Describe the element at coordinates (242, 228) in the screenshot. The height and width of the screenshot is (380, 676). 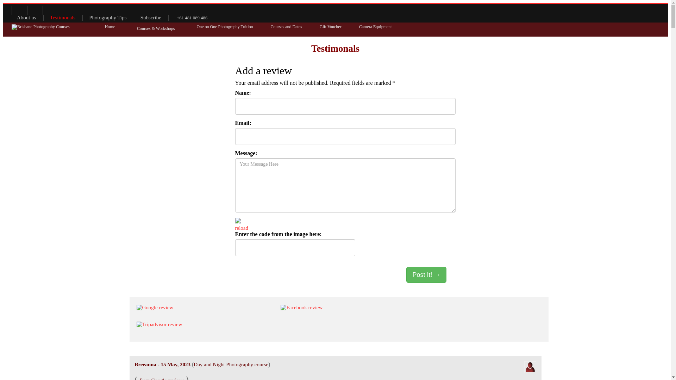
I see `reload` at that location.